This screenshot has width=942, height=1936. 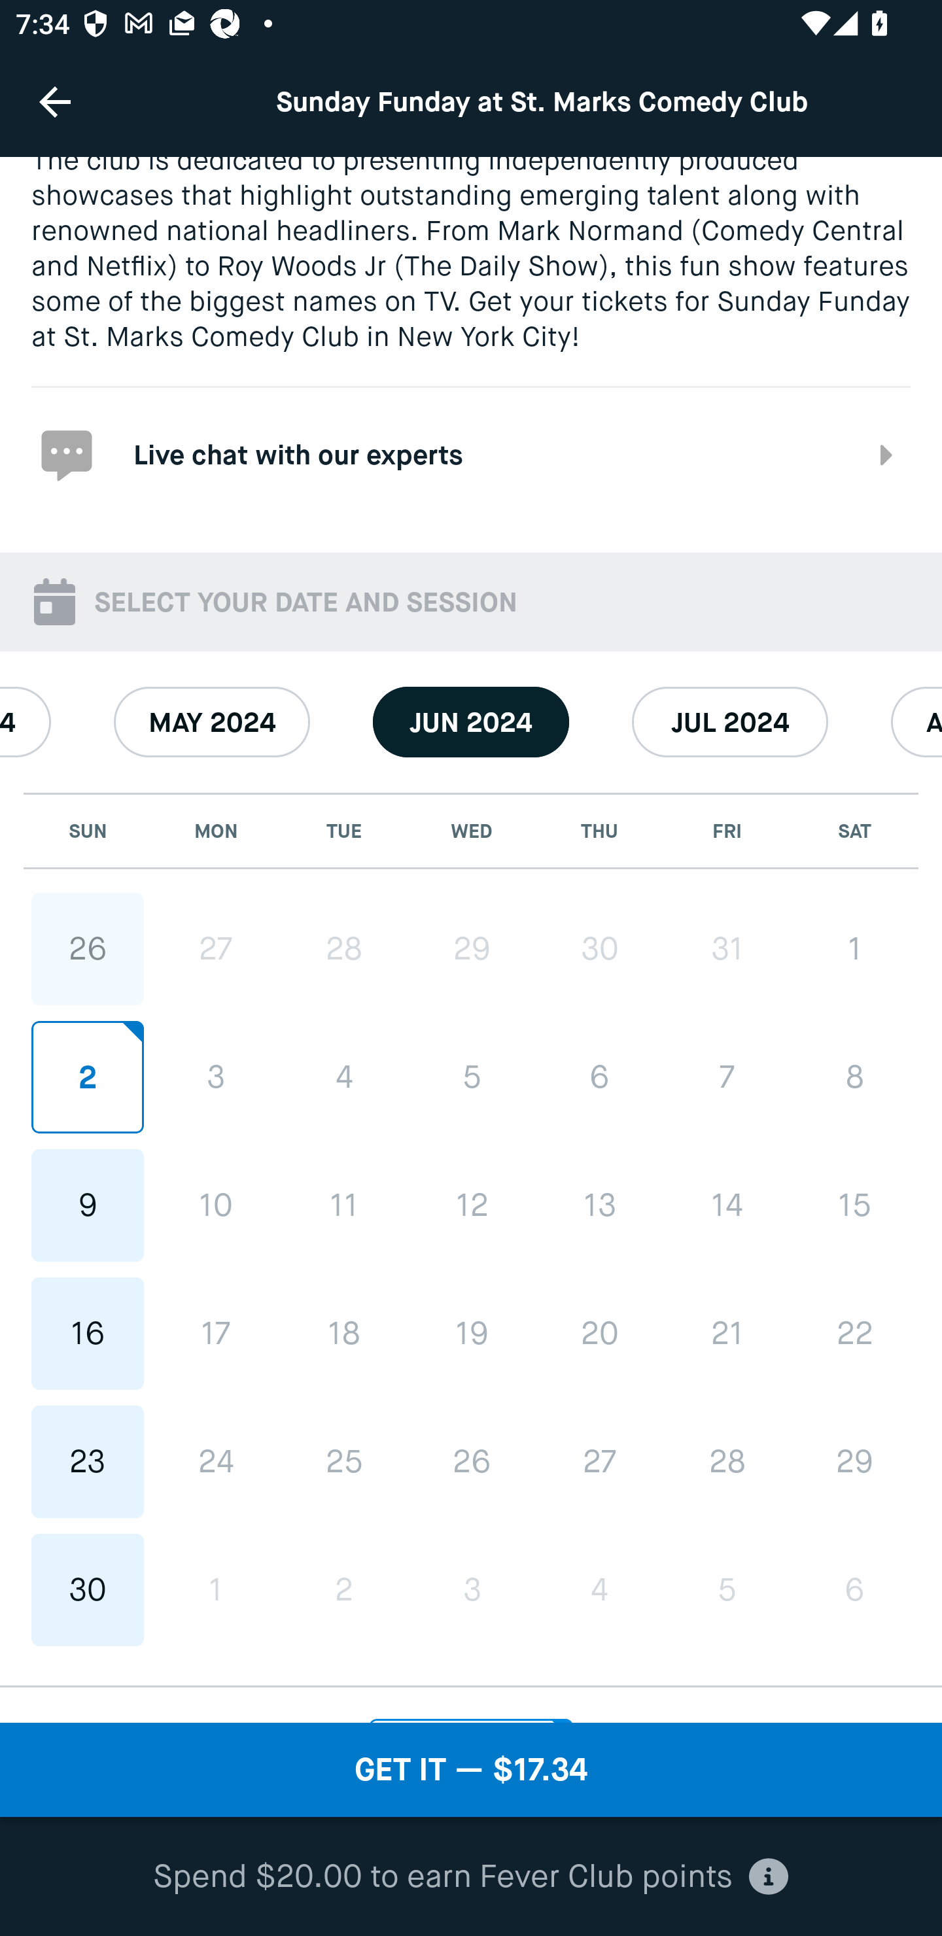 I want to click on 31, so click(x=726, y=948).